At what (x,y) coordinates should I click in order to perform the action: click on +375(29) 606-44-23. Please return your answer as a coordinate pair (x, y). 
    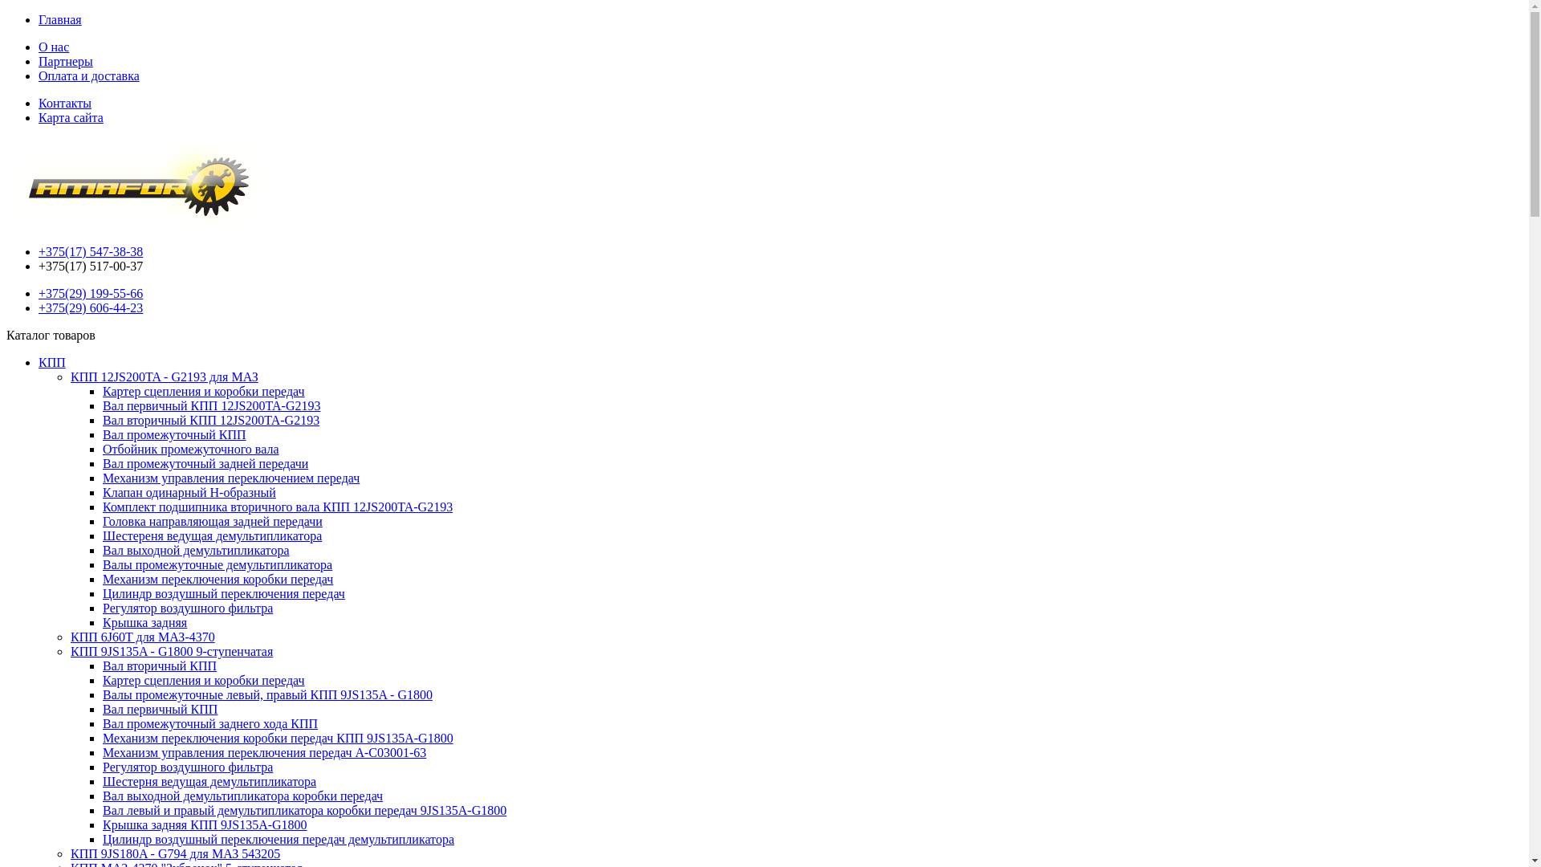
    Looking at the image, I should click on (91, 308).